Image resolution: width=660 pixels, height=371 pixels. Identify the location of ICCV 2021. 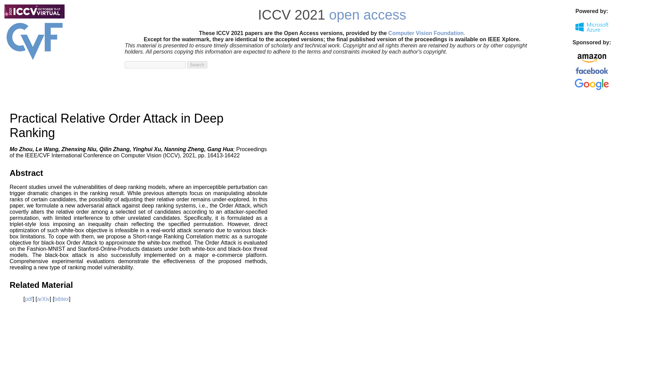
(291, 14).